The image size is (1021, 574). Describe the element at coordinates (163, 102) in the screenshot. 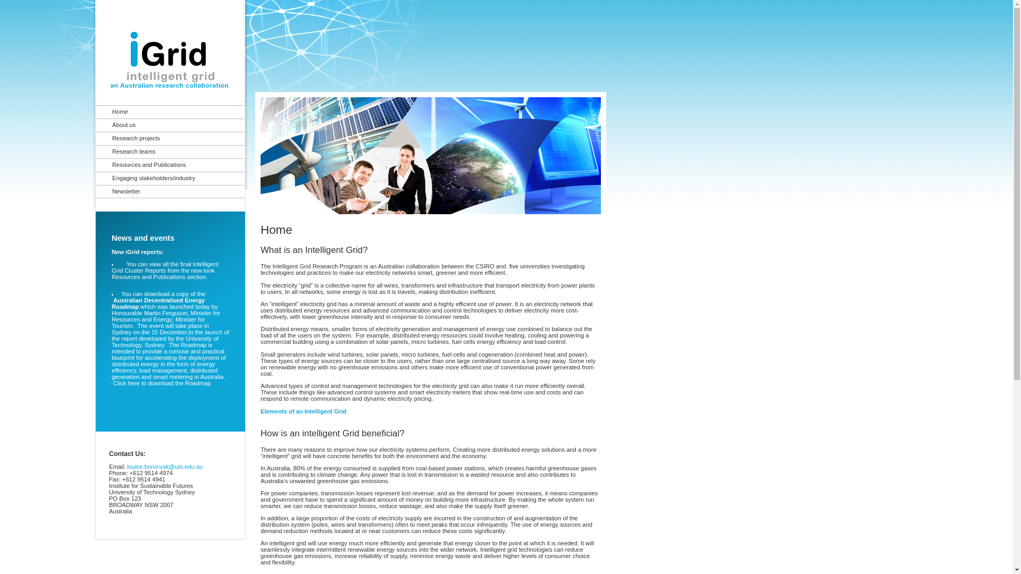

I see `iGrid Home` at that location.